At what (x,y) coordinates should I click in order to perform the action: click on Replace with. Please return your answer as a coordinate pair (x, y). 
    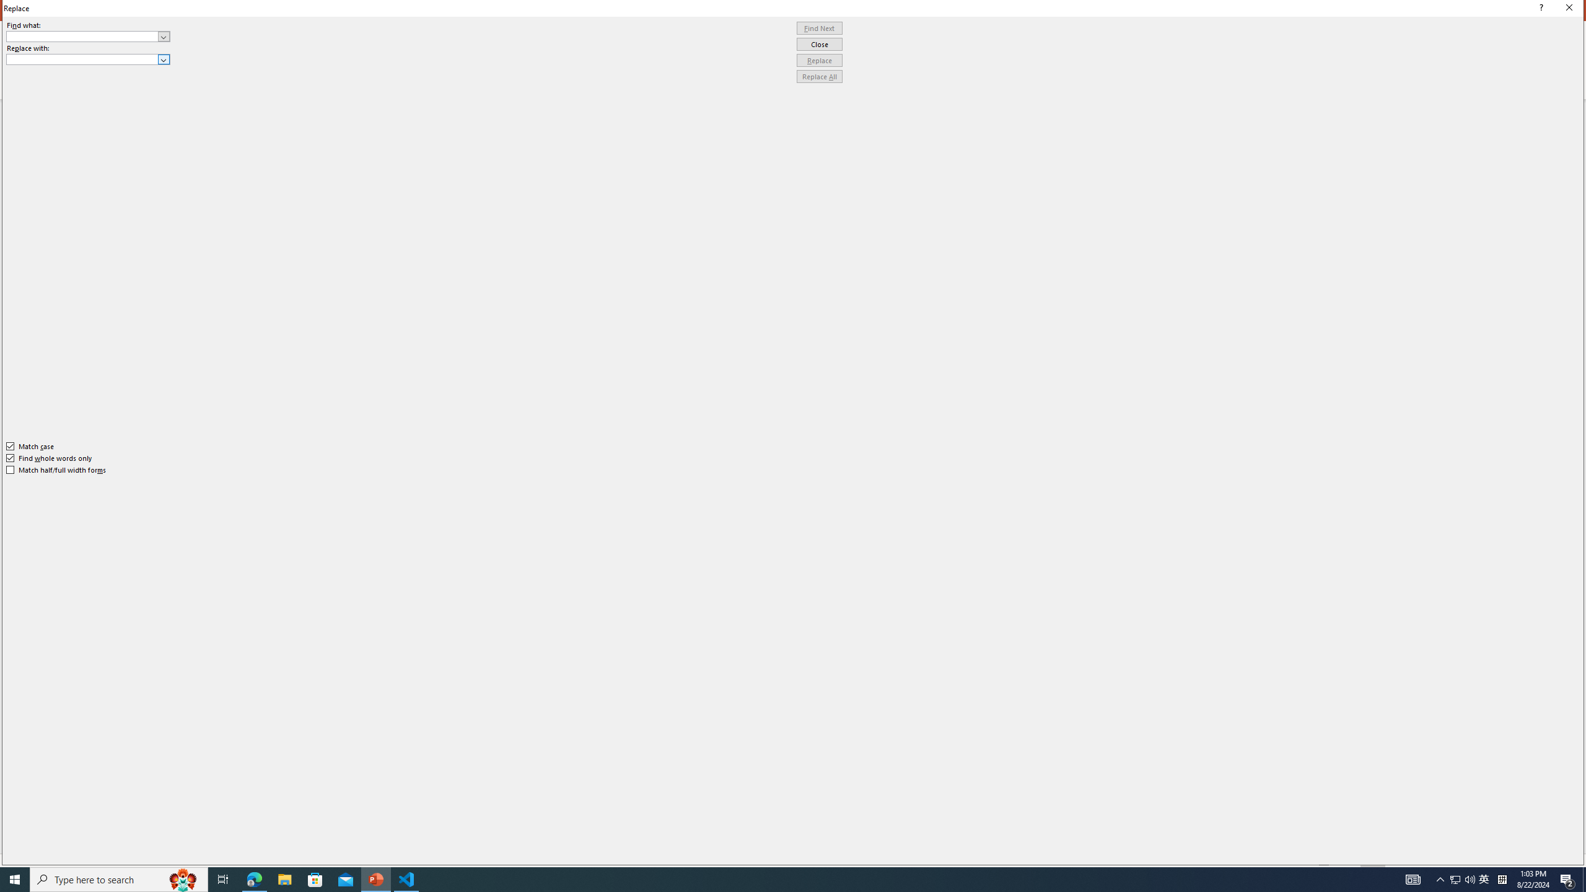
    Looking at the image, I should click on (88, 59).